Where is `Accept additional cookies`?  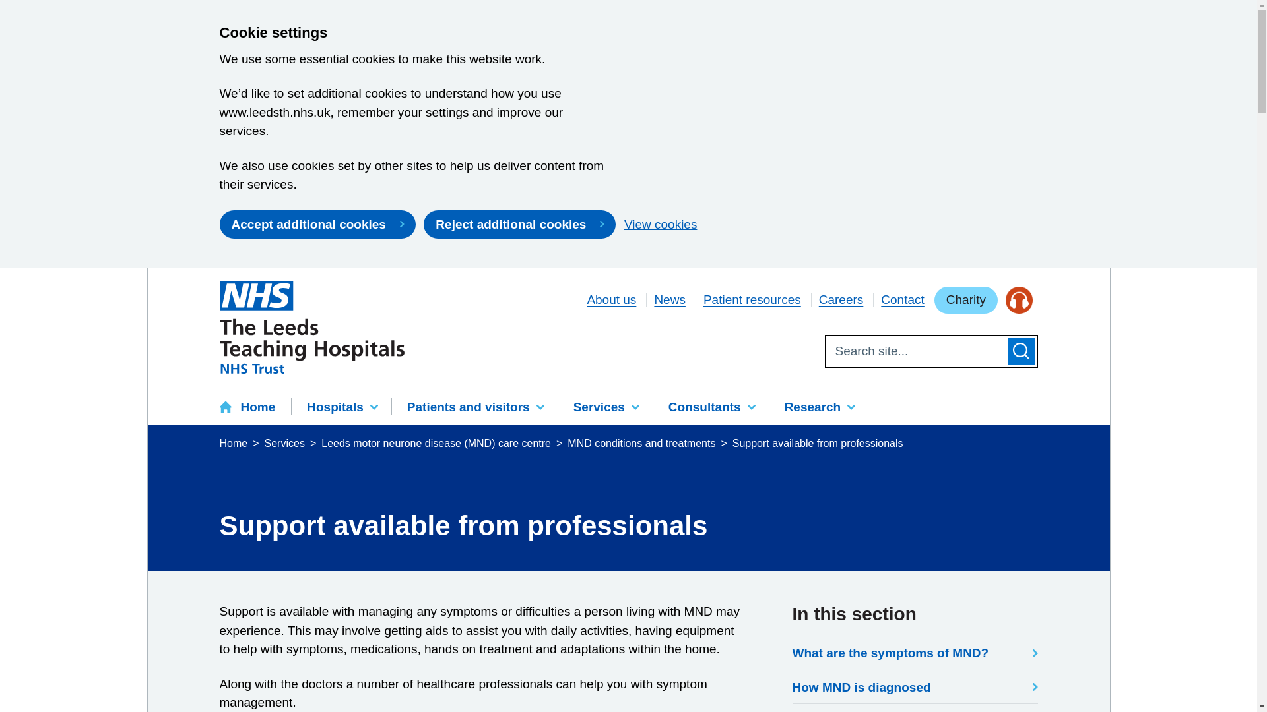 Accept additional cookies is located at coordinates (317, 223).